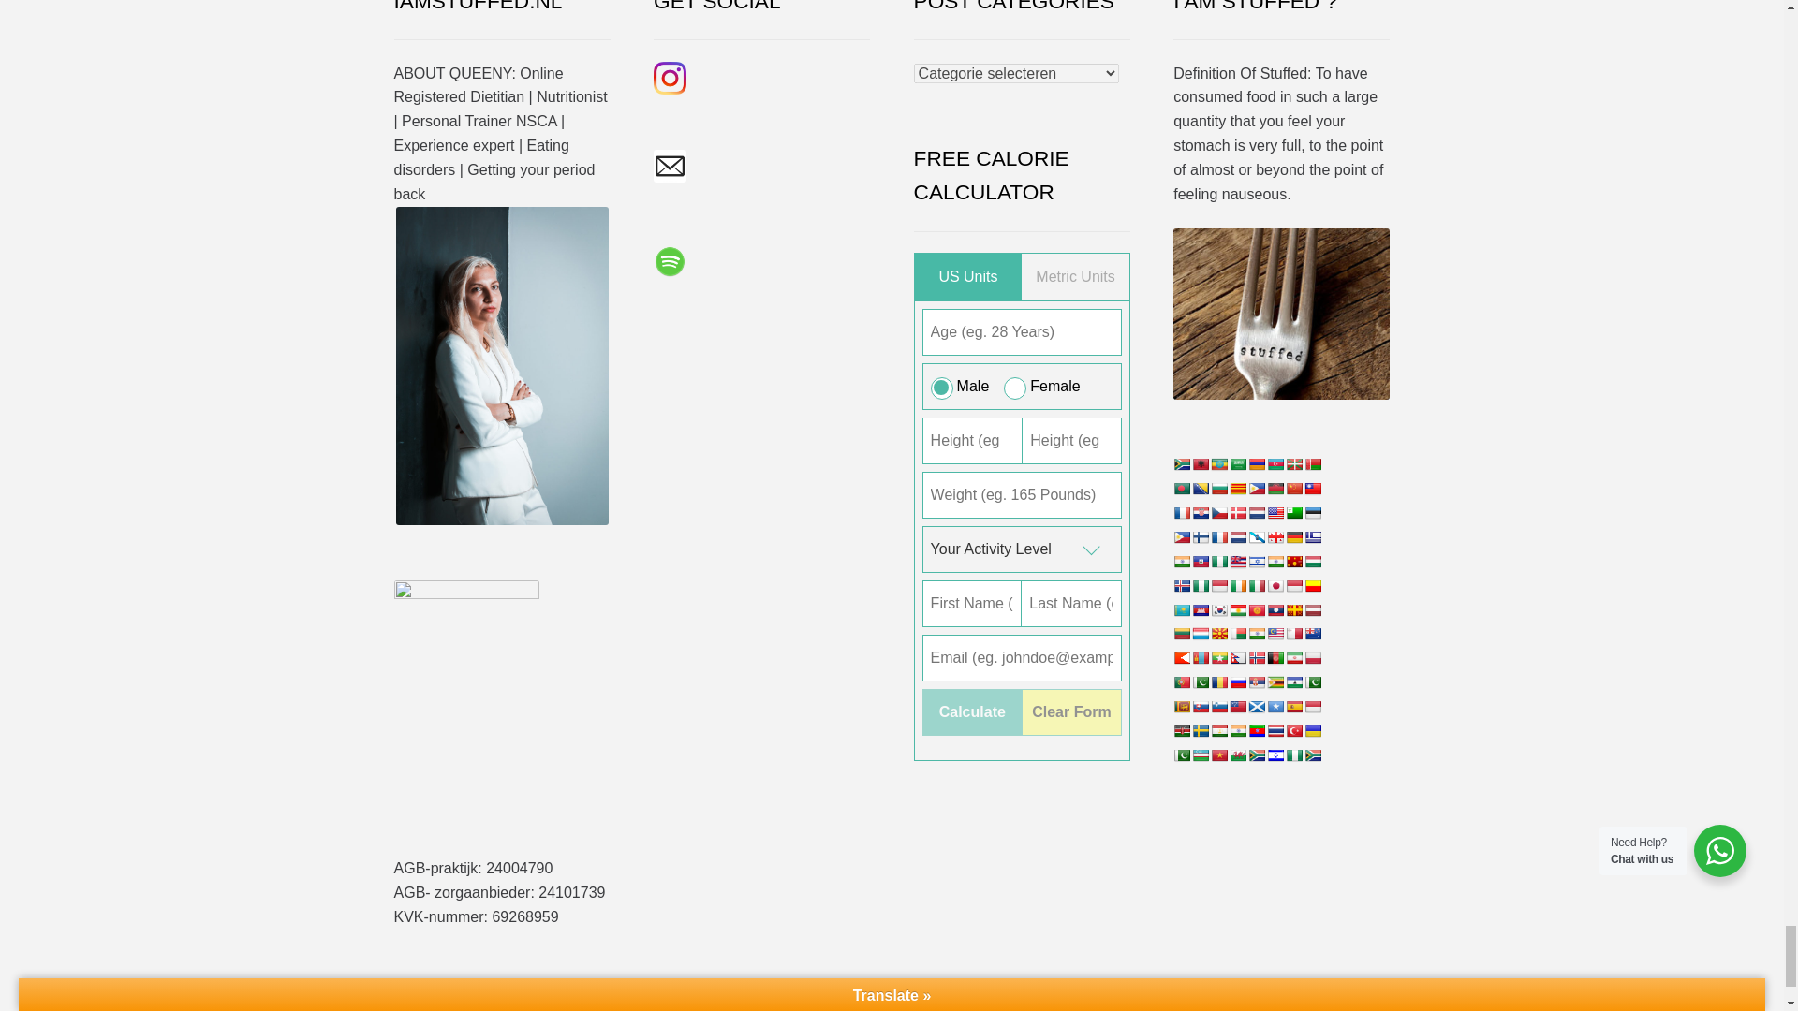  I want to click on Catalan, so click(1238, 489).